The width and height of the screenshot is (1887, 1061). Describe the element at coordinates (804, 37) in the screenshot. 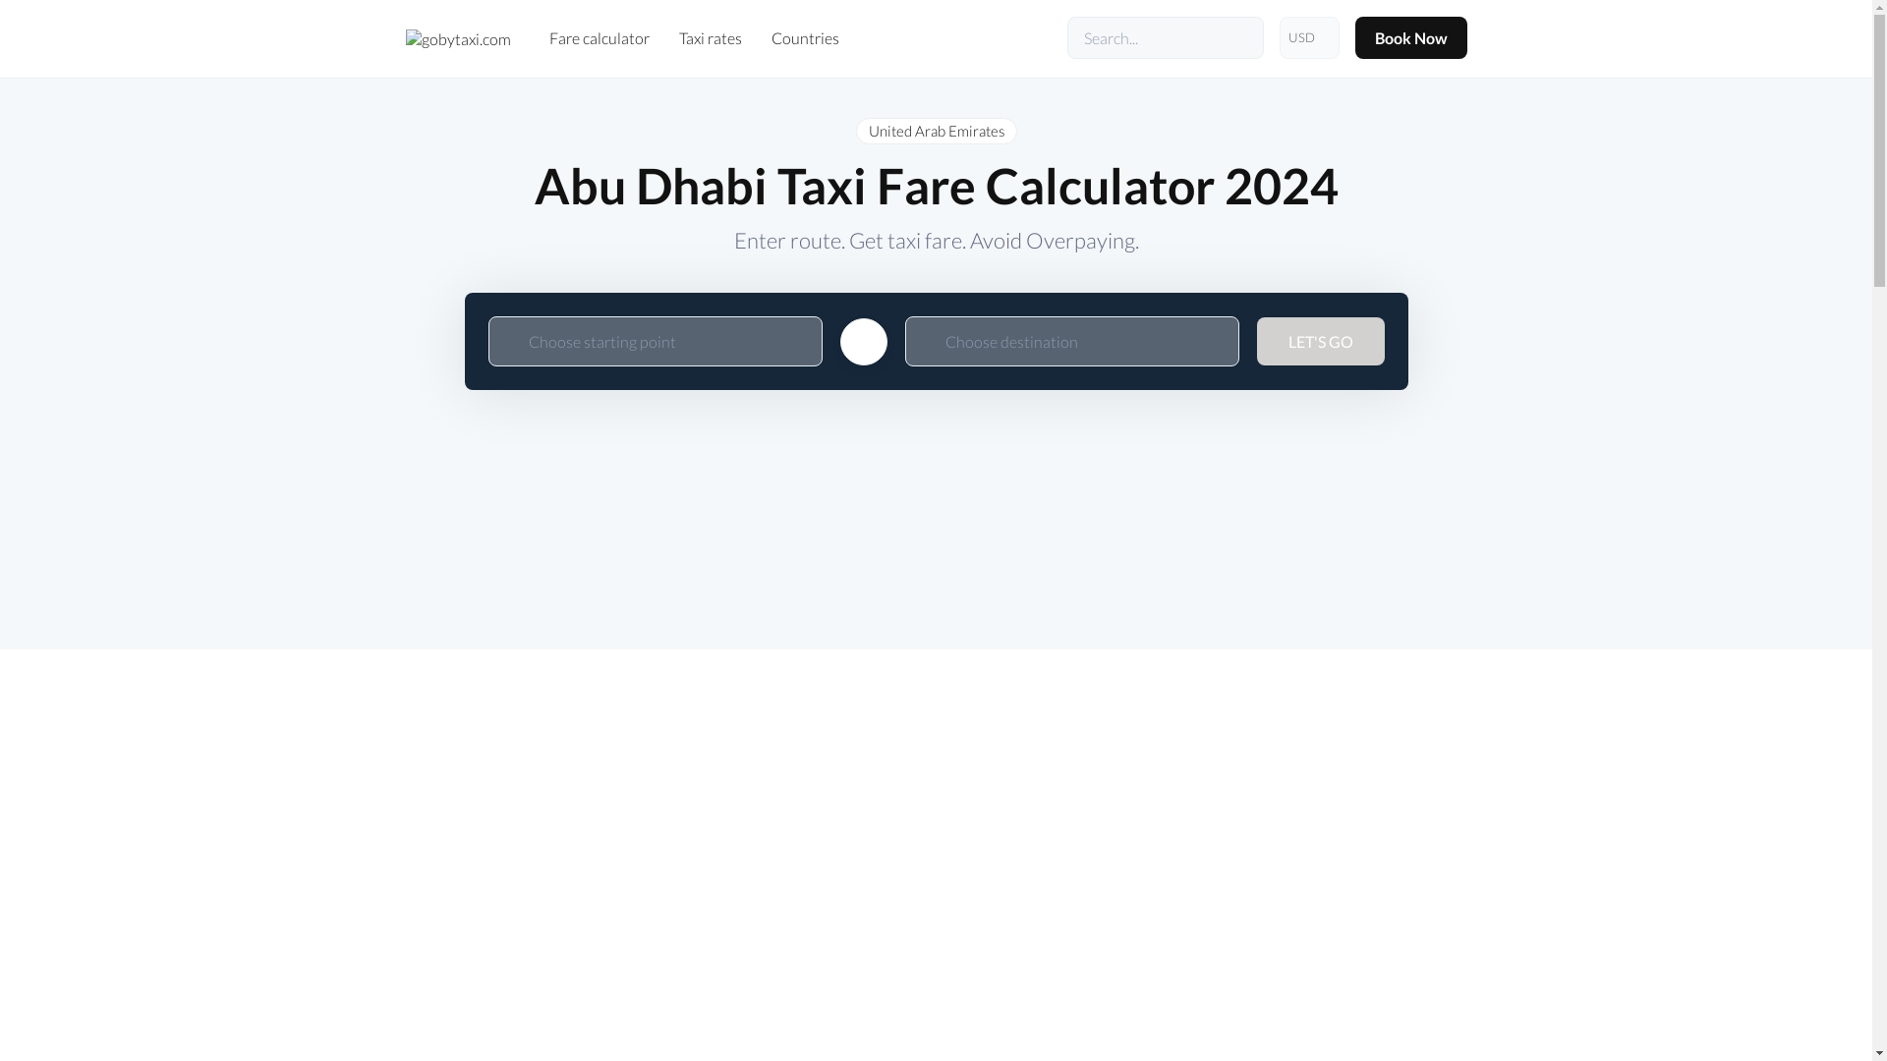

I see `Countries` at that location.